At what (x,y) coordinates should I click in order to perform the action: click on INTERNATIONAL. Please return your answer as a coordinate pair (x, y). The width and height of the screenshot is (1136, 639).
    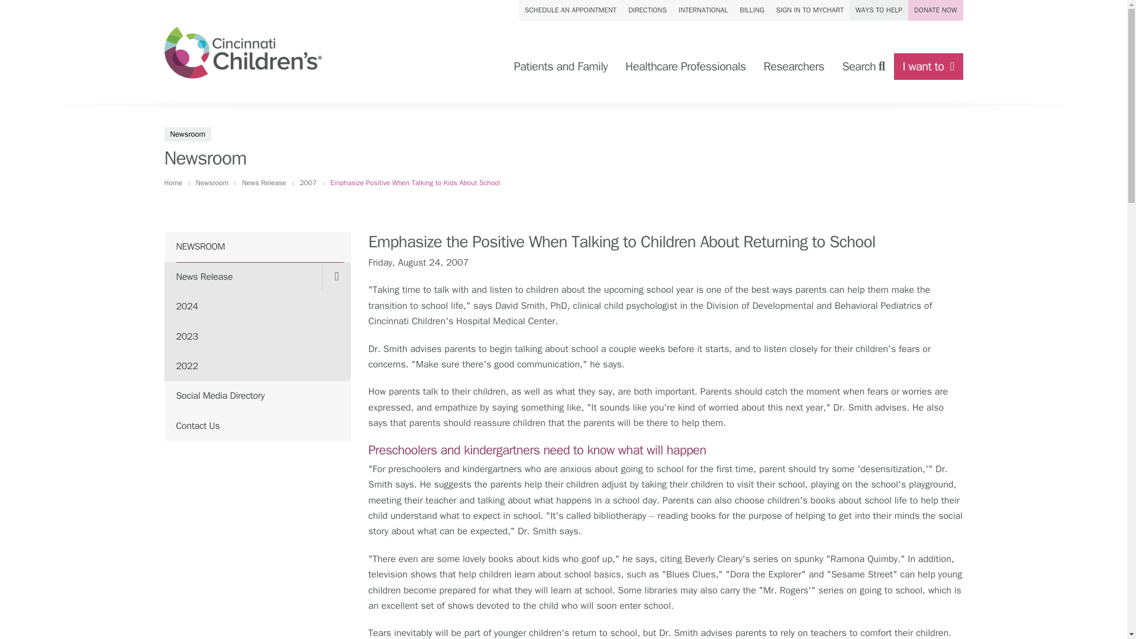
    Looking at the image, I should click on (703, 10).